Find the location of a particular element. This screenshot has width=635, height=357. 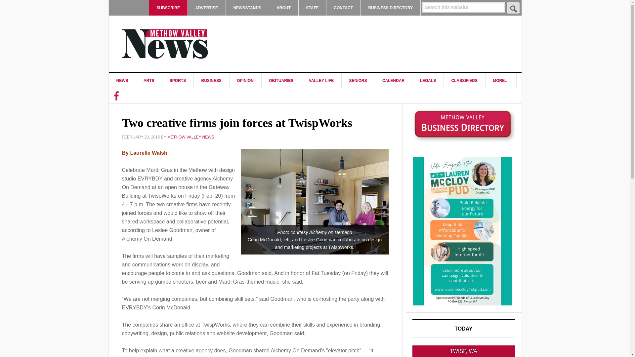

STAFF is located at coordinates (312, 8).